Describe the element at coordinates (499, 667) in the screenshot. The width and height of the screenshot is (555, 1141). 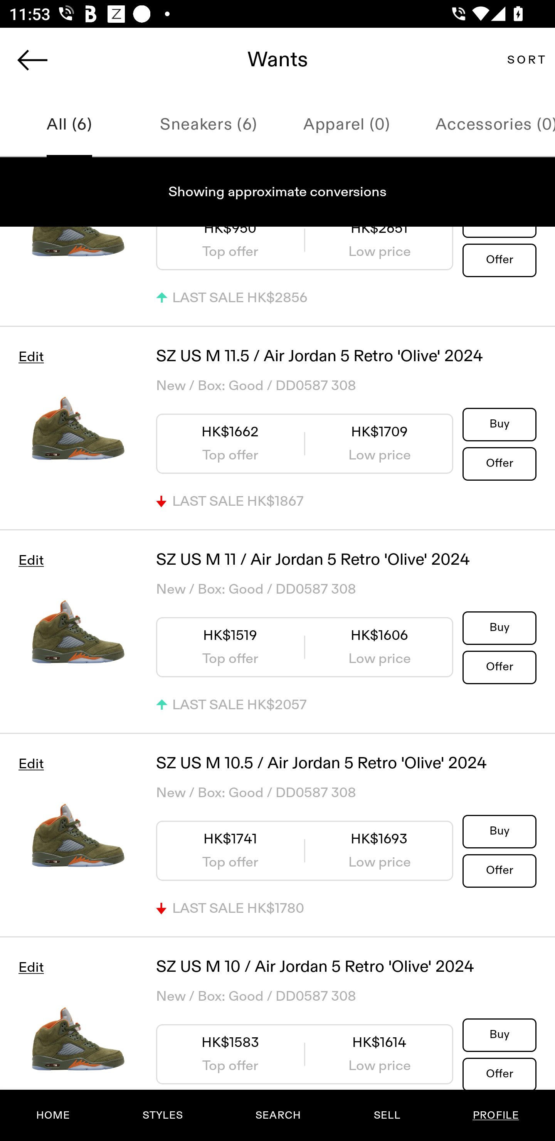
I see `Offer` at that location.